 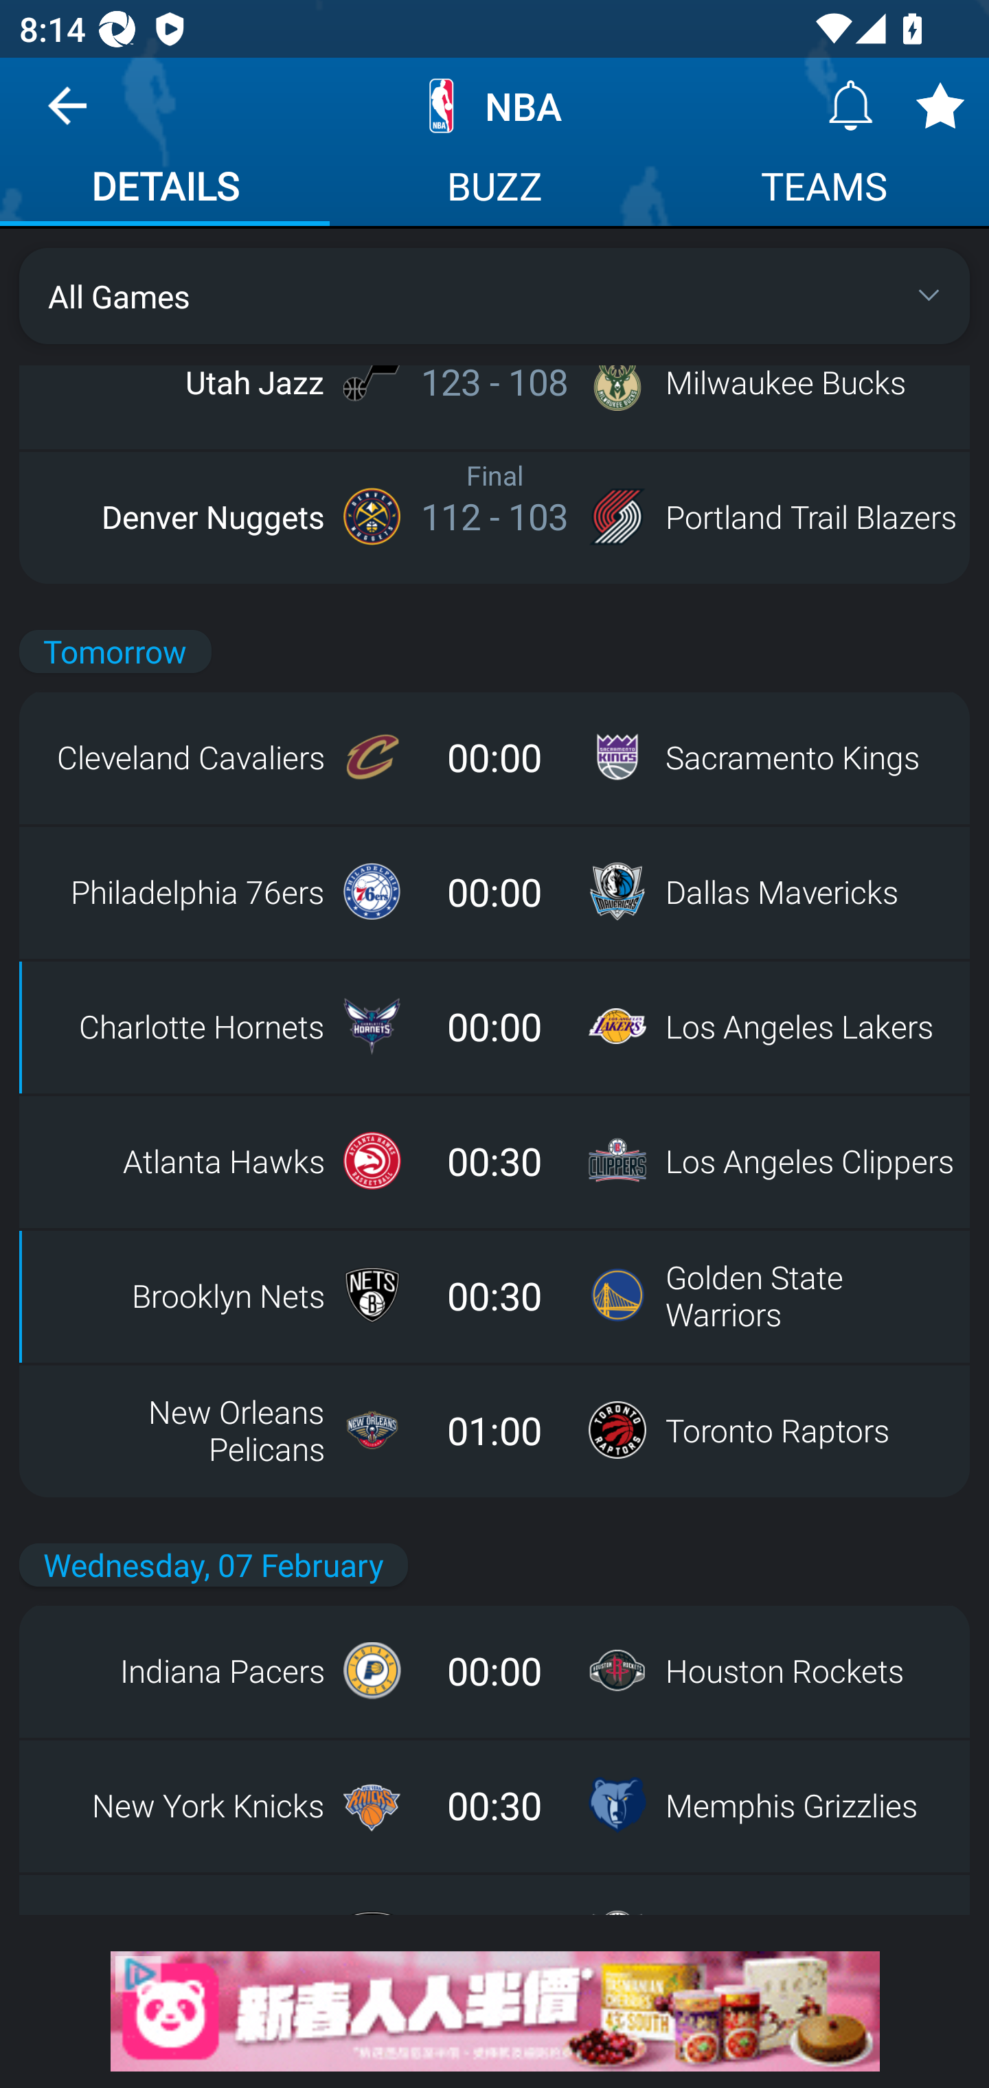 I want to click on Utah Jazz Final 123 - 108 Milwaukee Bucks, so click(x=494, y=382).